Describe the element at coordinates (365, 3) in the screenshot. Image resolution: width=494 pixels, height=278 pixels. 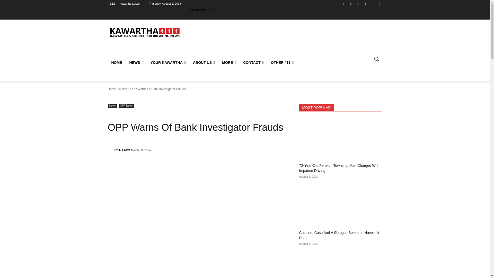
I see `Telegram` at that location.